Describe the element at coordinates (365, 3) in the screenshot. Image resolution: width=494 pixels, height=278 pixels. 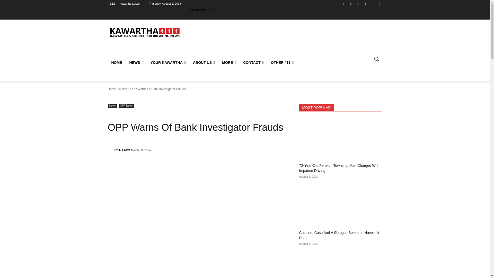
I see `Telegram` at that location.